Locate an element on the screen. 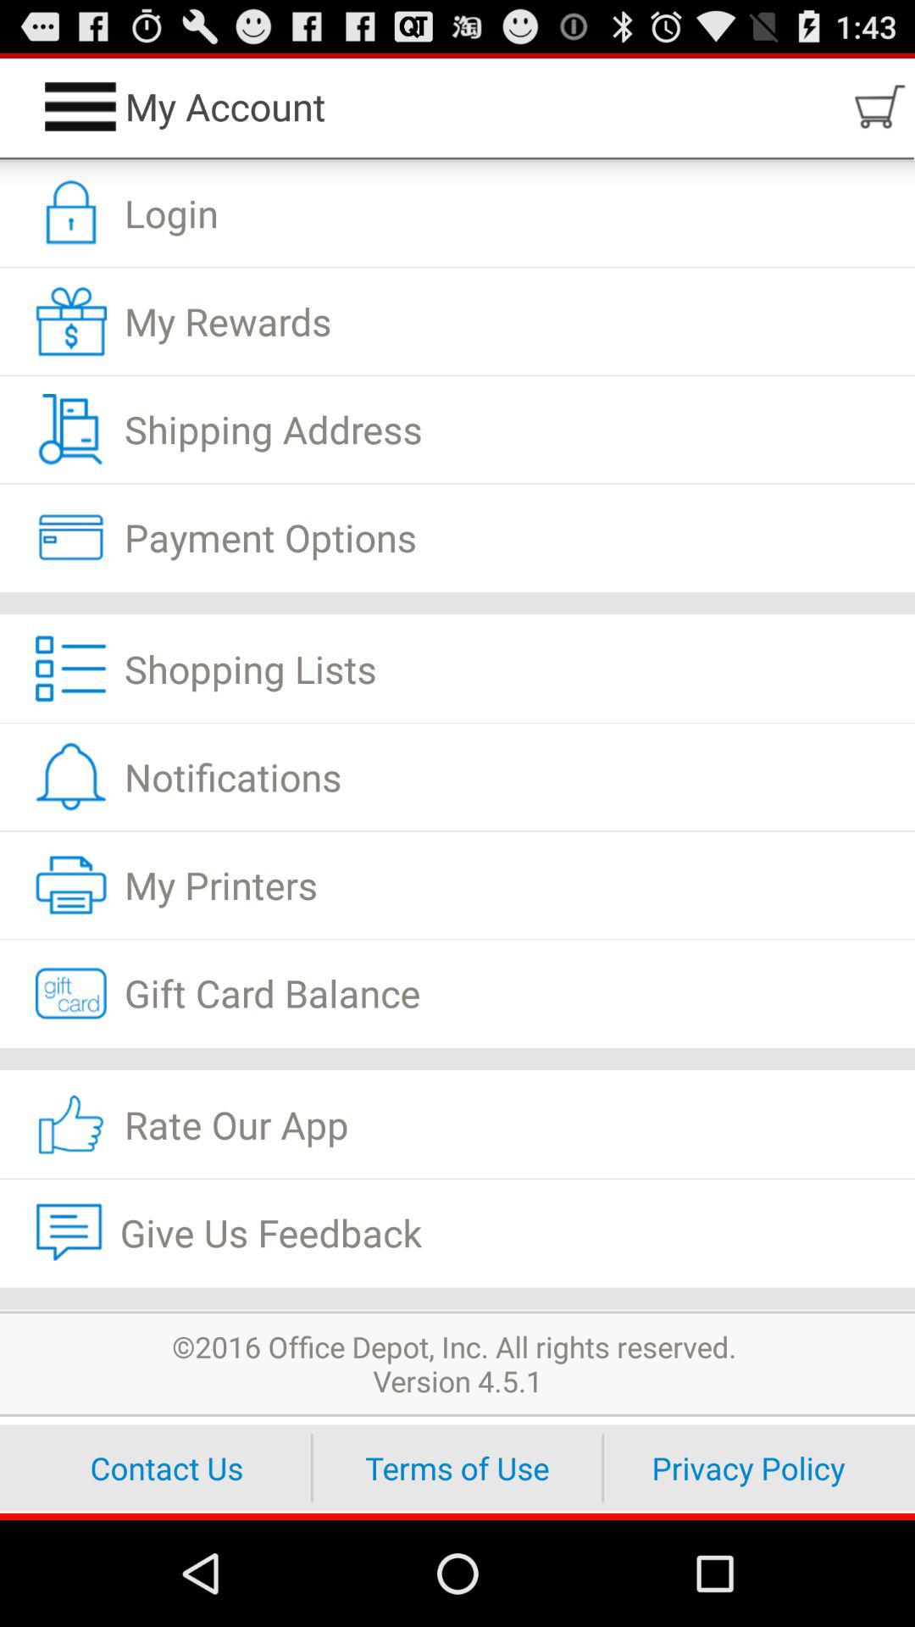  select the privacy policy item is located at coordinates (748, 1468).